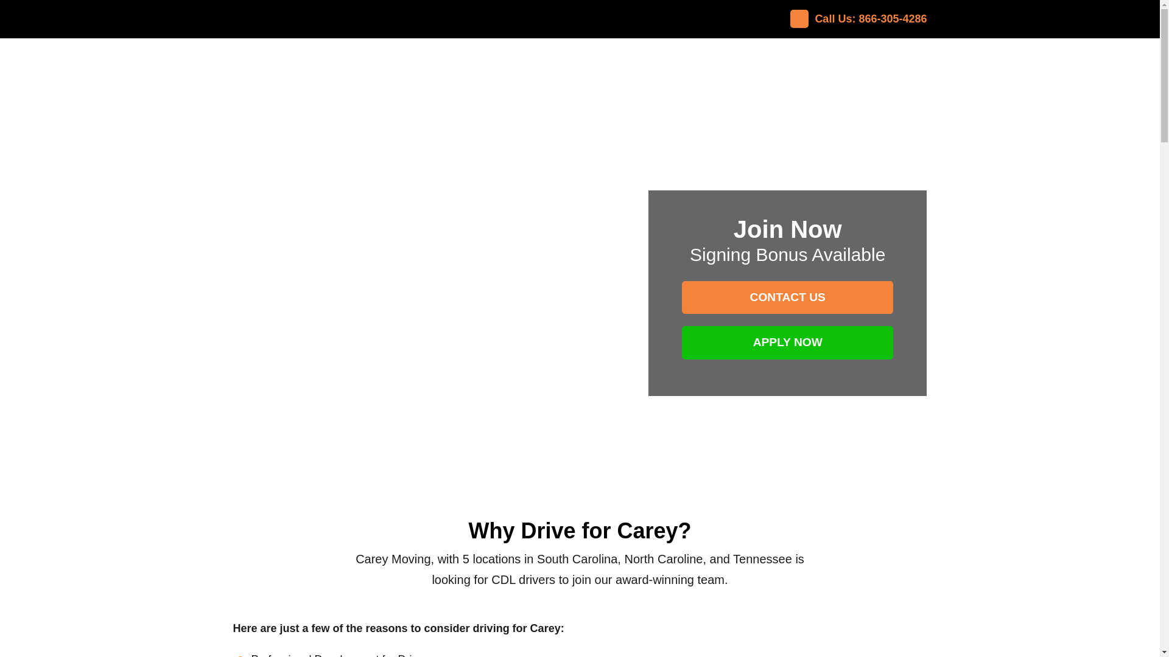 This screenshot has width=1169, height=657. I want to click on Call Us: 866-305-4286, so click(852, 19).